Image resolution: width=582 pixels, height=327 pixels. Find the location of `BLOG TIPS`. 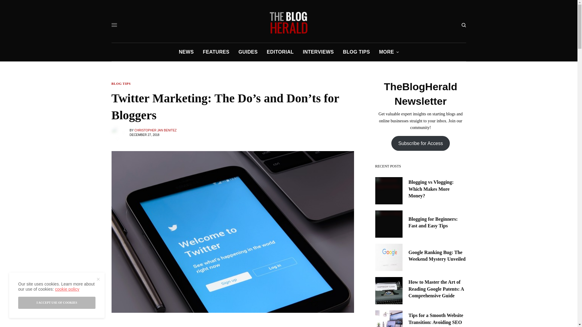

BLOG TIPS is located at coordinates (356, 52).